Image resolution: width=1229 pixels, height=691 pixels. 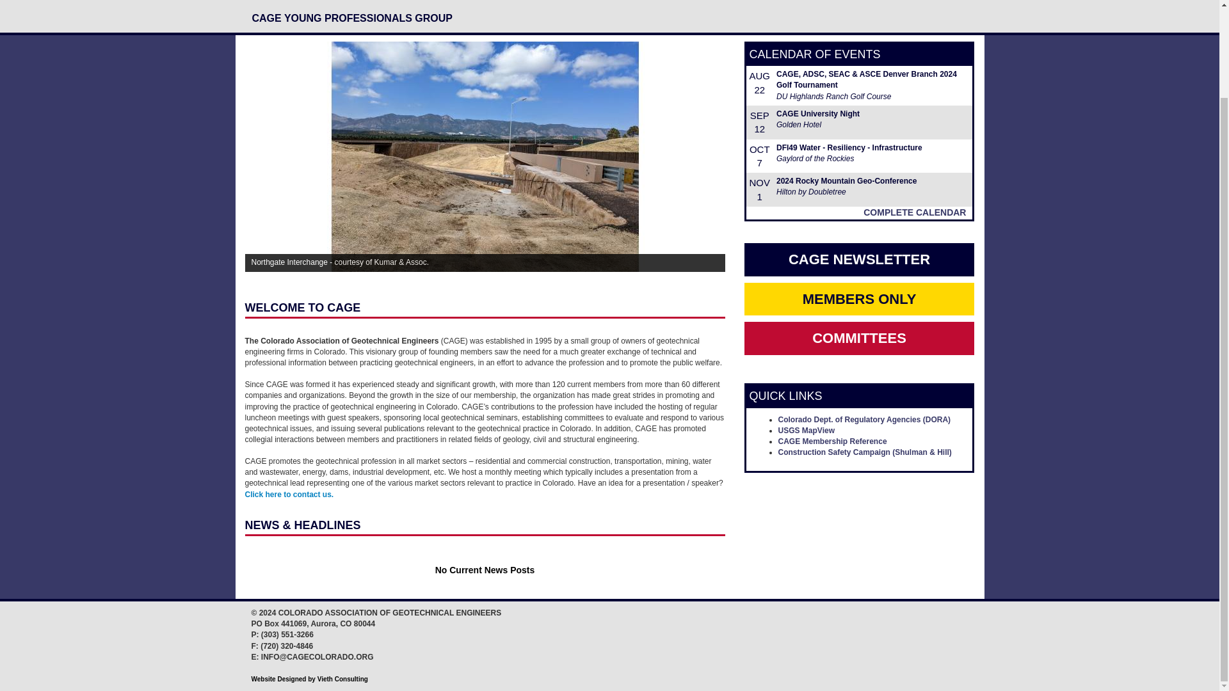 I want to click on HOME, so click(x=268, y=5).